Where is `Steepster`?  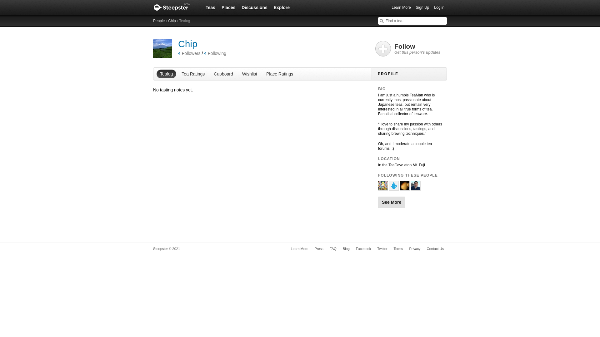
Steepster is located at coordinates (160, 248).